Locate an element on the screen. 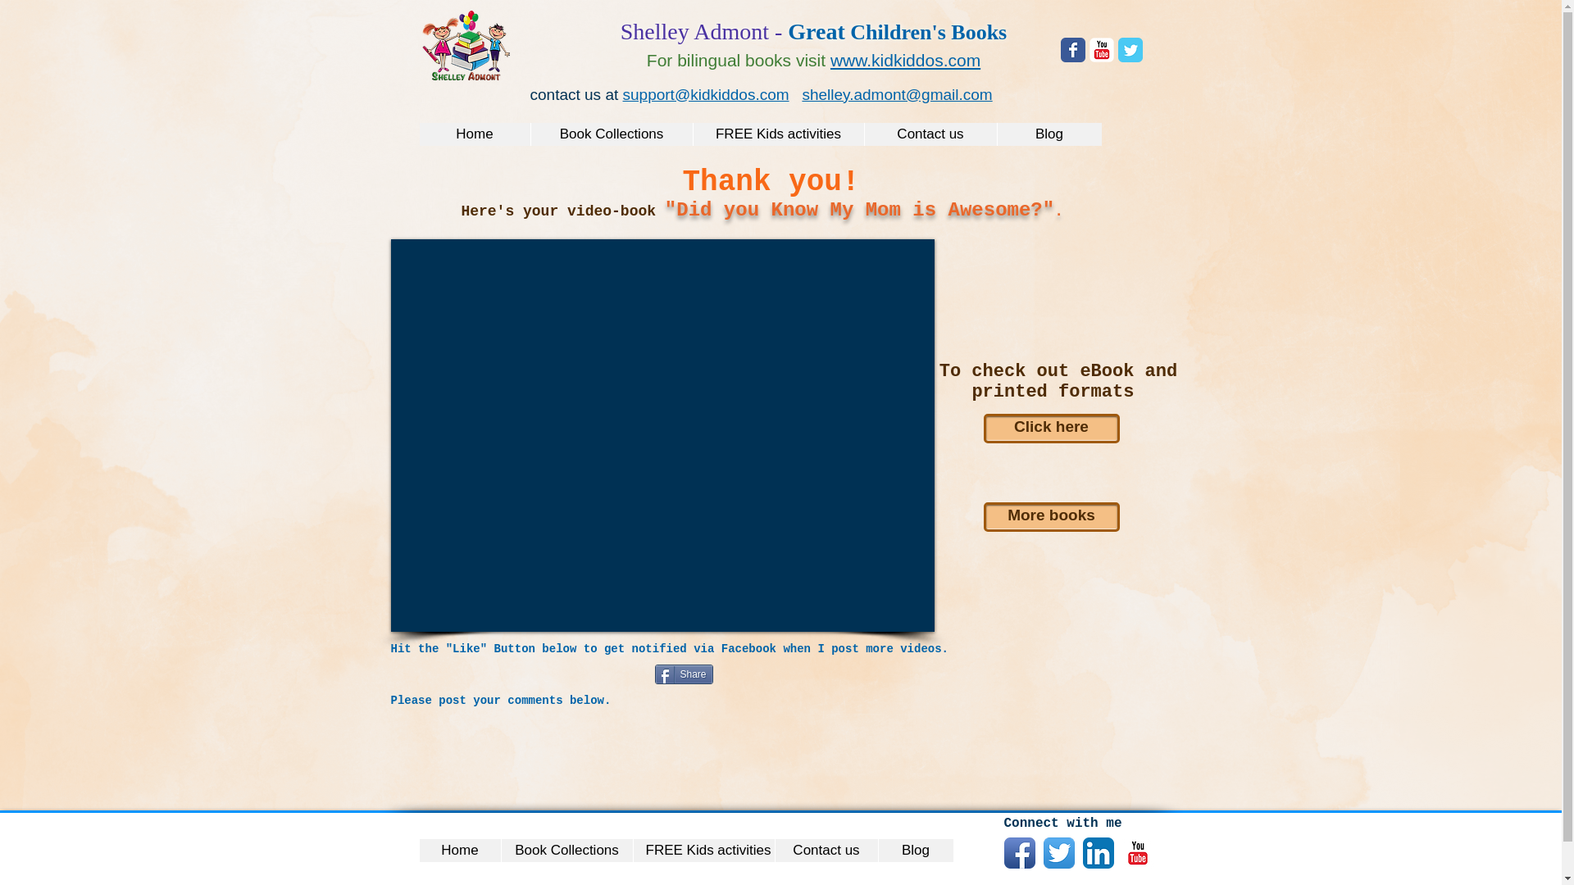 This screenshot has height=885, width=1574. FREE Kids activities is located at coordinates (703, 850).